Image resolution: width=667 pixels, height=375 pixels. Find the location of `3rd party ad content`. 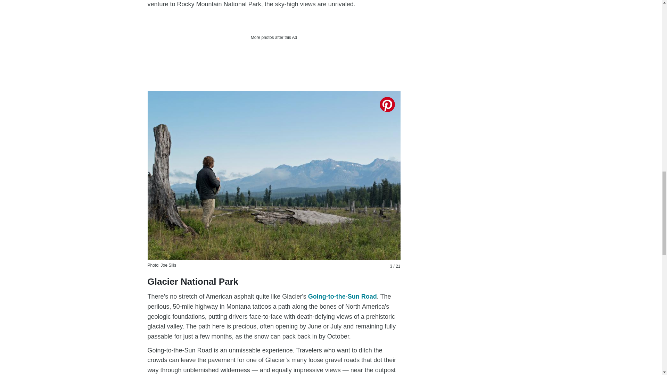

3rd party ad content is located at coordinates (274, 59).